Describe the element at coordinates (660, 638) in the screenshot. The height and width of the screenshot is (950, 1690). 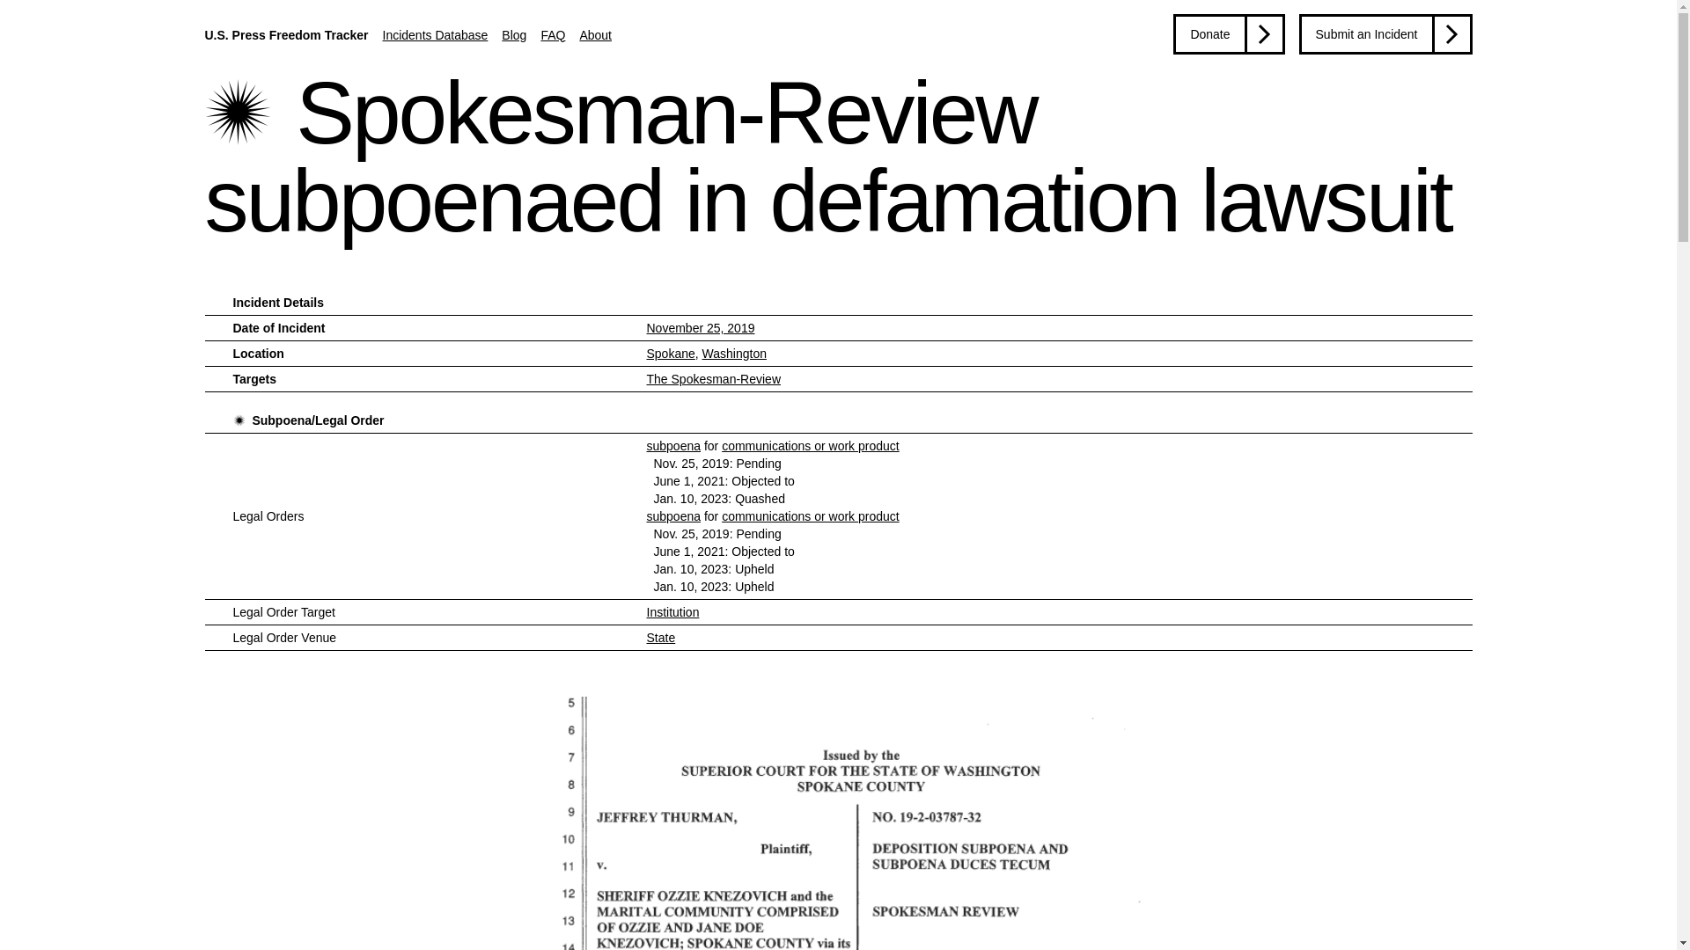
I see `State` at that location.